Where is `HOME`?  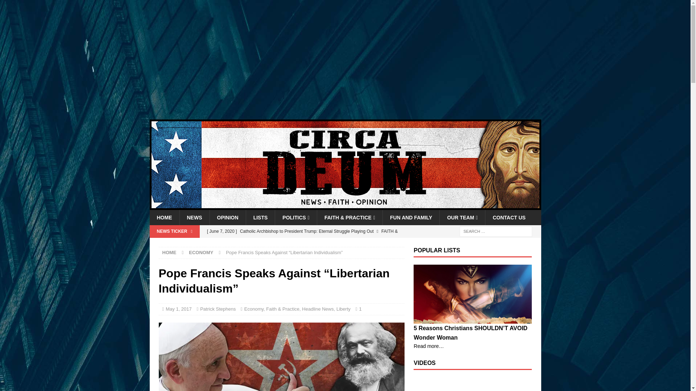 HOME is located at coordinates (169, 253).